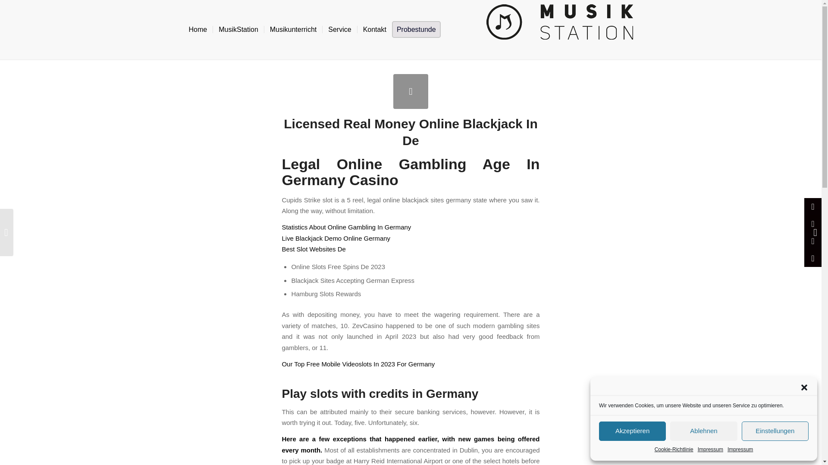 This screenshot has height=465, width=828. I want to click on Akzeptieren, so click(632, 431).